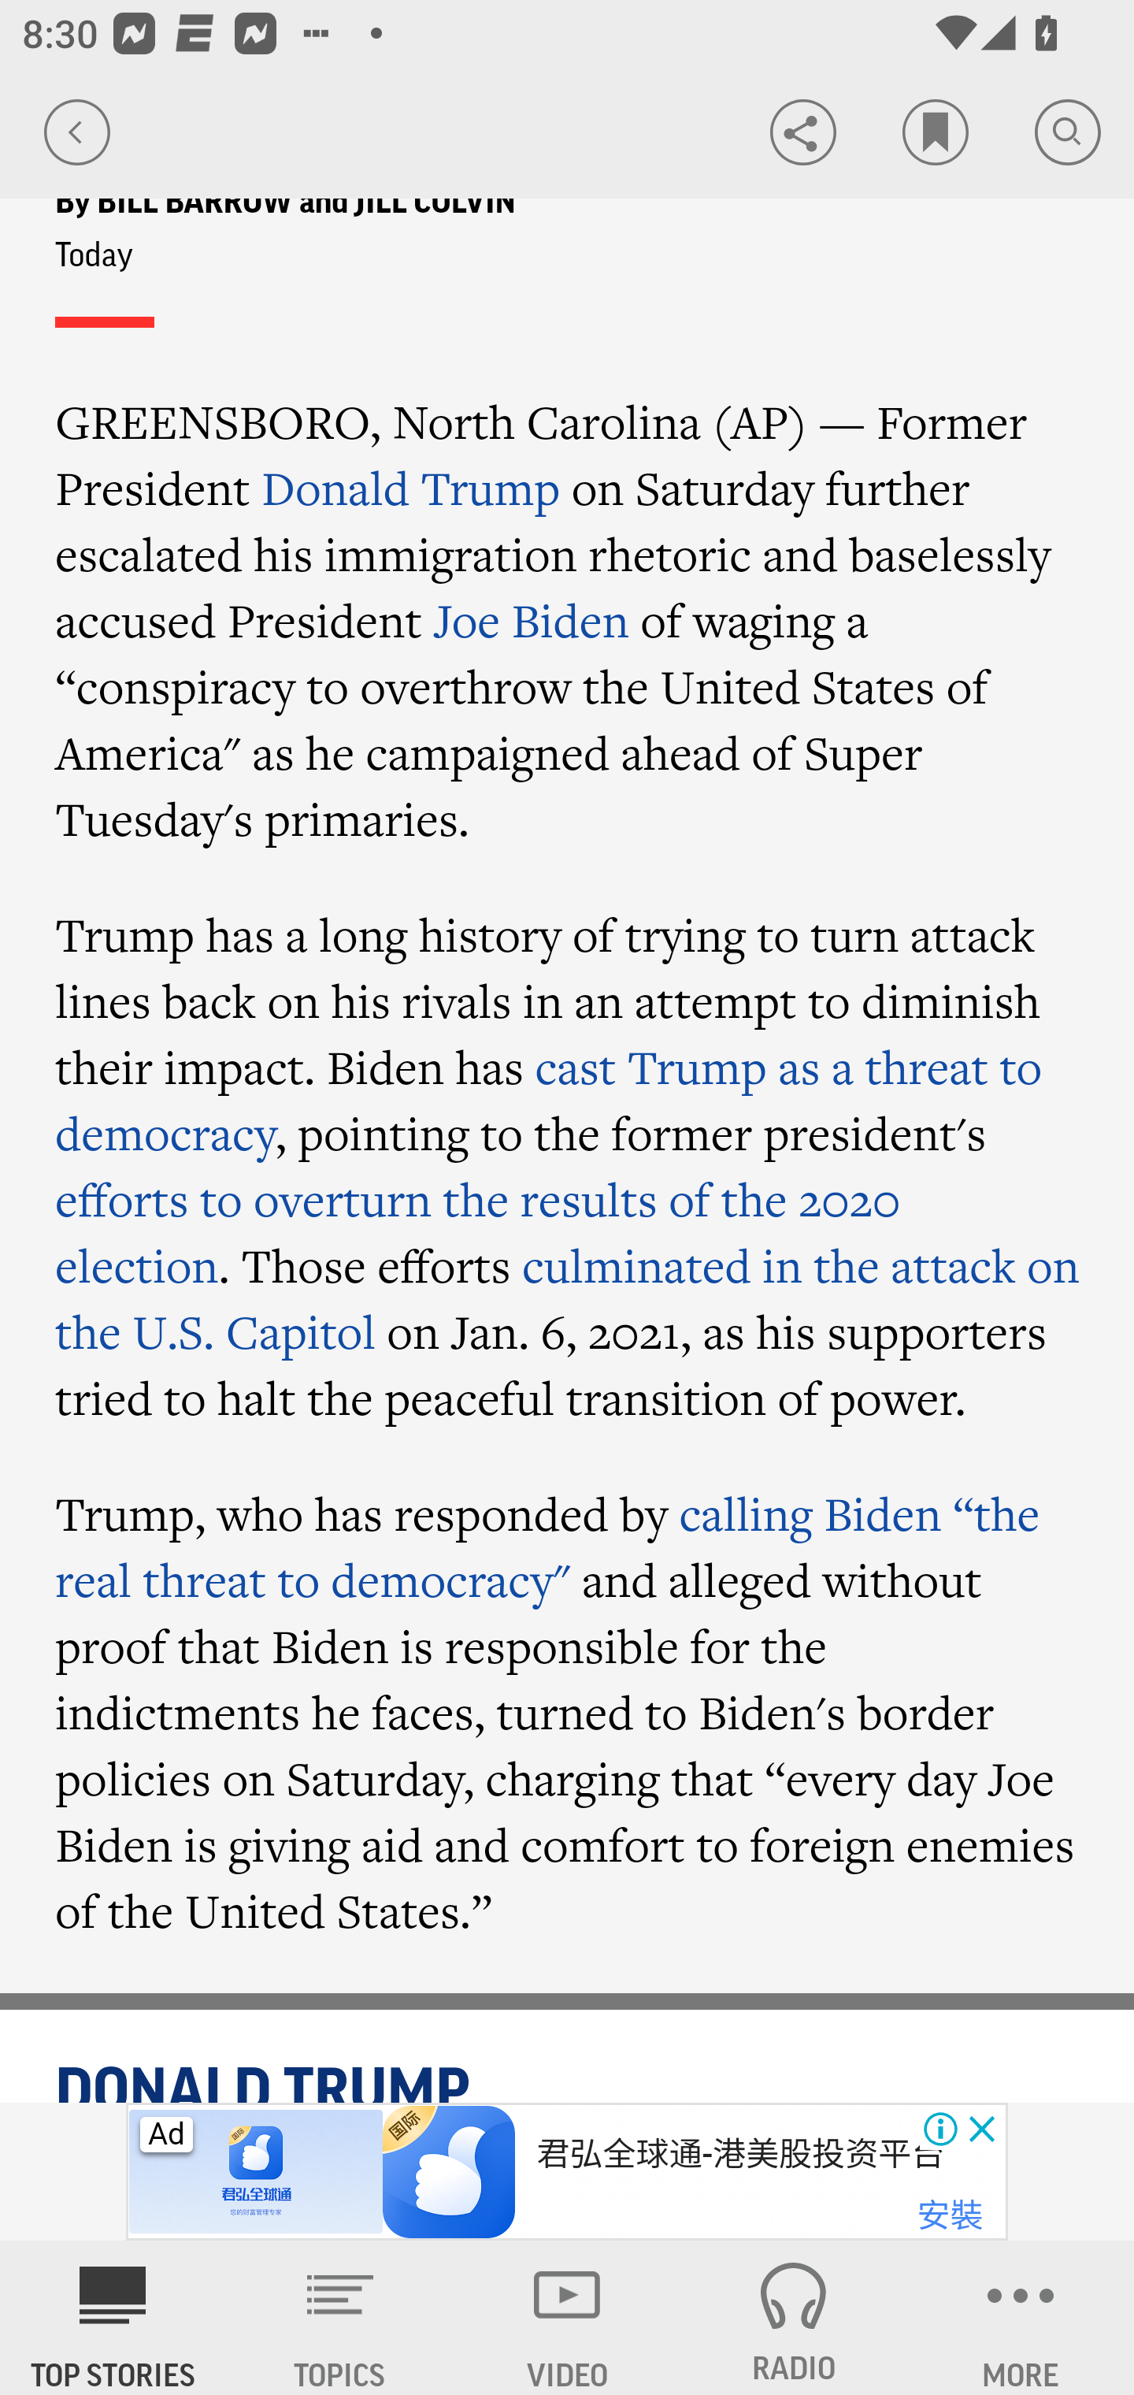 This screenshot has width=1134, height=2395. I want to click on cast Trump as a threat to democracy, so click(550, 1100).